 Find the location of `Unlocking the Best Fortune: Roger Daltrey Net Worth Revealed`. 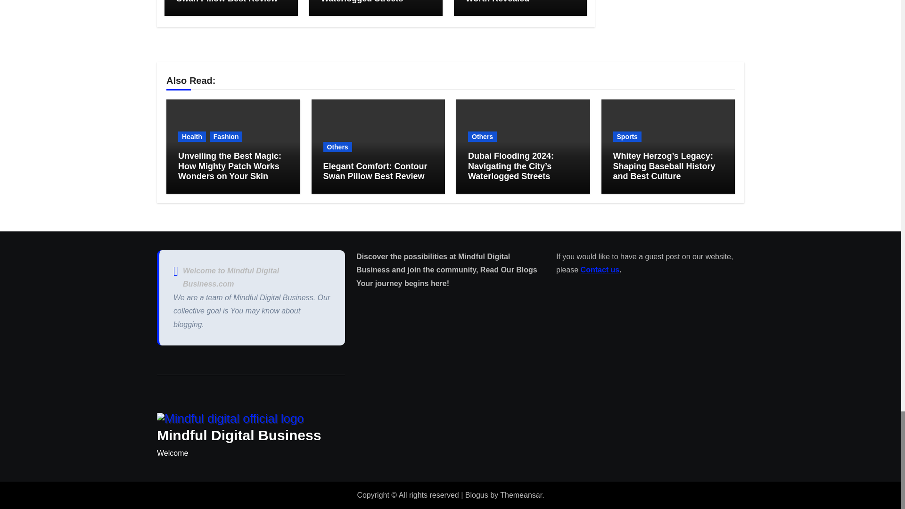

Unlocking the Best Fortune: Roger Daltrey Net Worth Revealed is located at coordinates (519, 1).